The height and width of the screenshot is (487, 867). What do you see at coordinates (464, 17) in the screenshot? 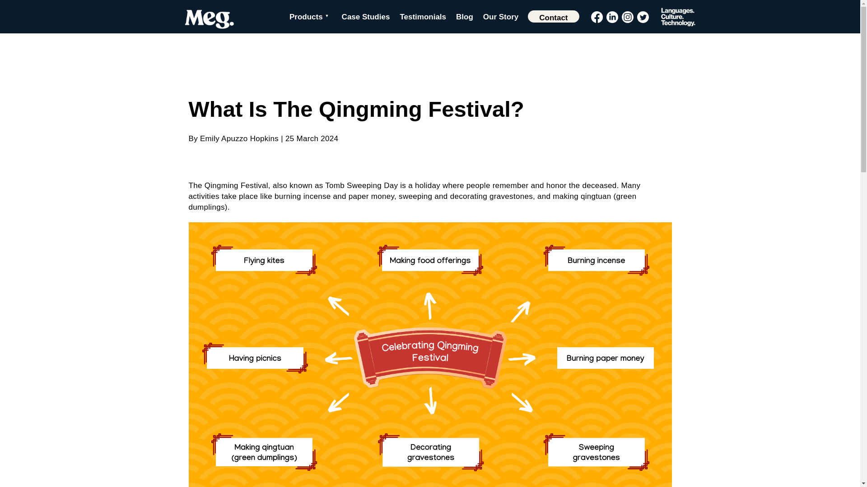
I see `Blog` at bounding box center [464, 17].